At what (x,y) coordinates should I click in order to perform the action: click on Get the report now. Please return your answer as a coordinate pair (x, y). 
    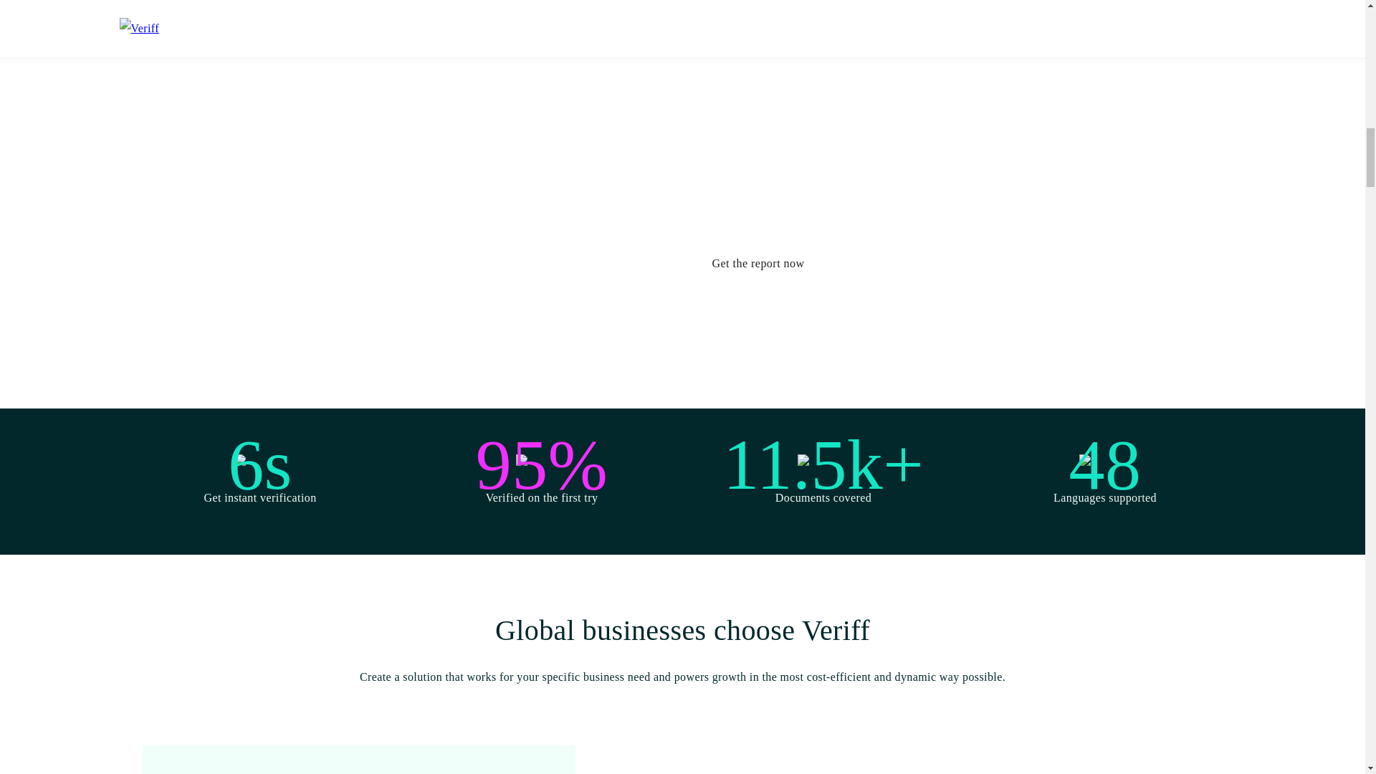
    Looking at the image, I should click on (757, 264).